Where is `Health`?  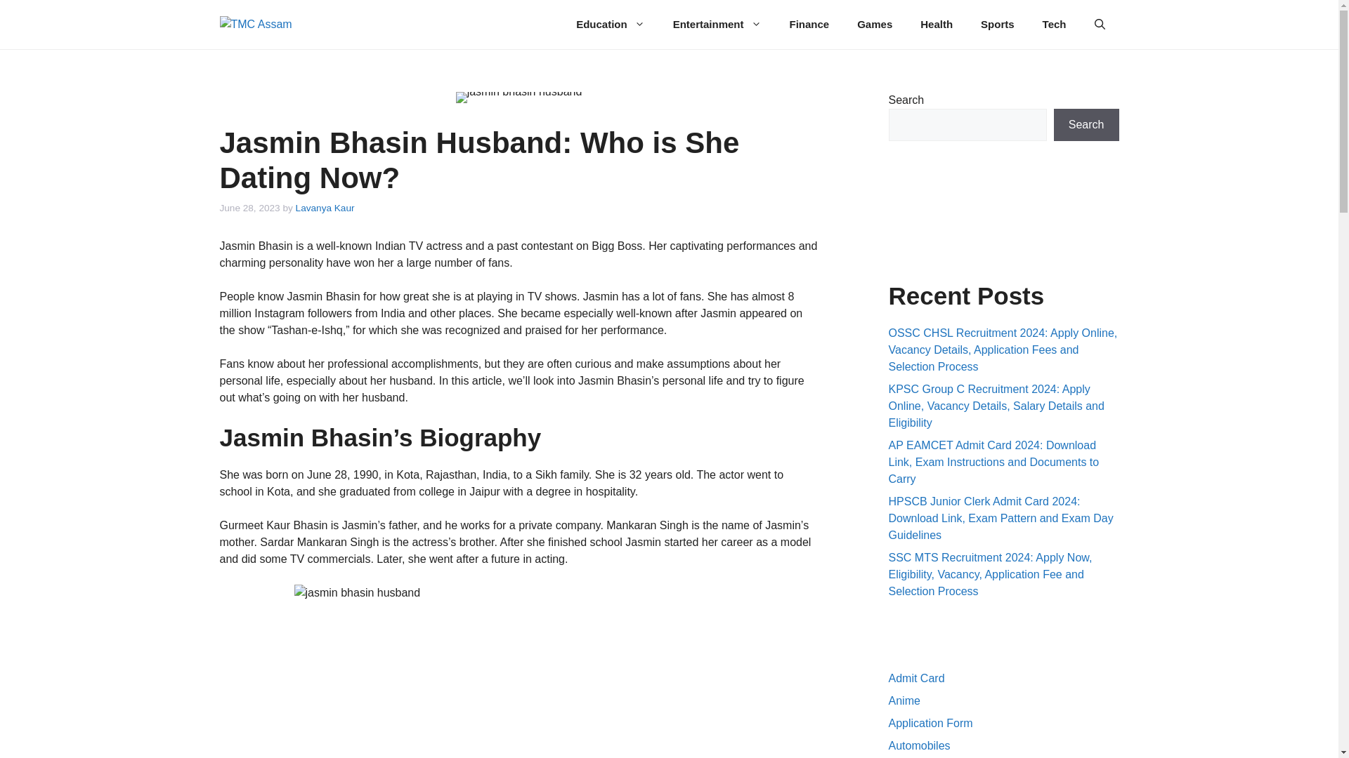
Health is located at coordinates (937, 24).